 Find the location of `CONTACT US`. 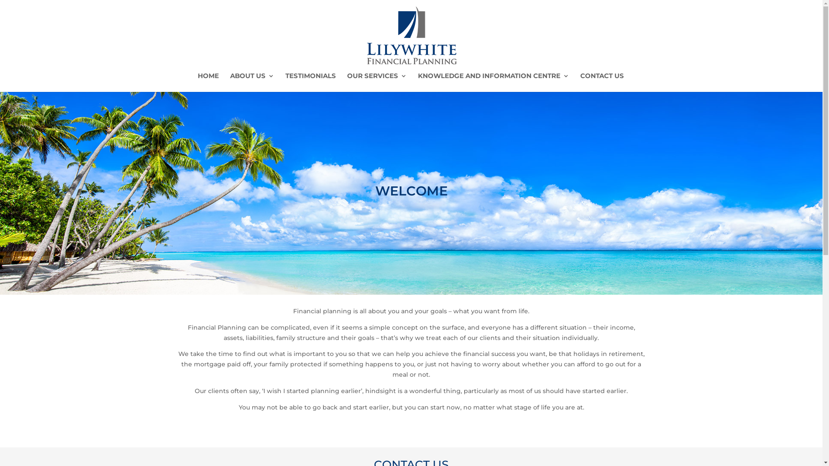

CONTACT US is located at coordinates (602, 82).